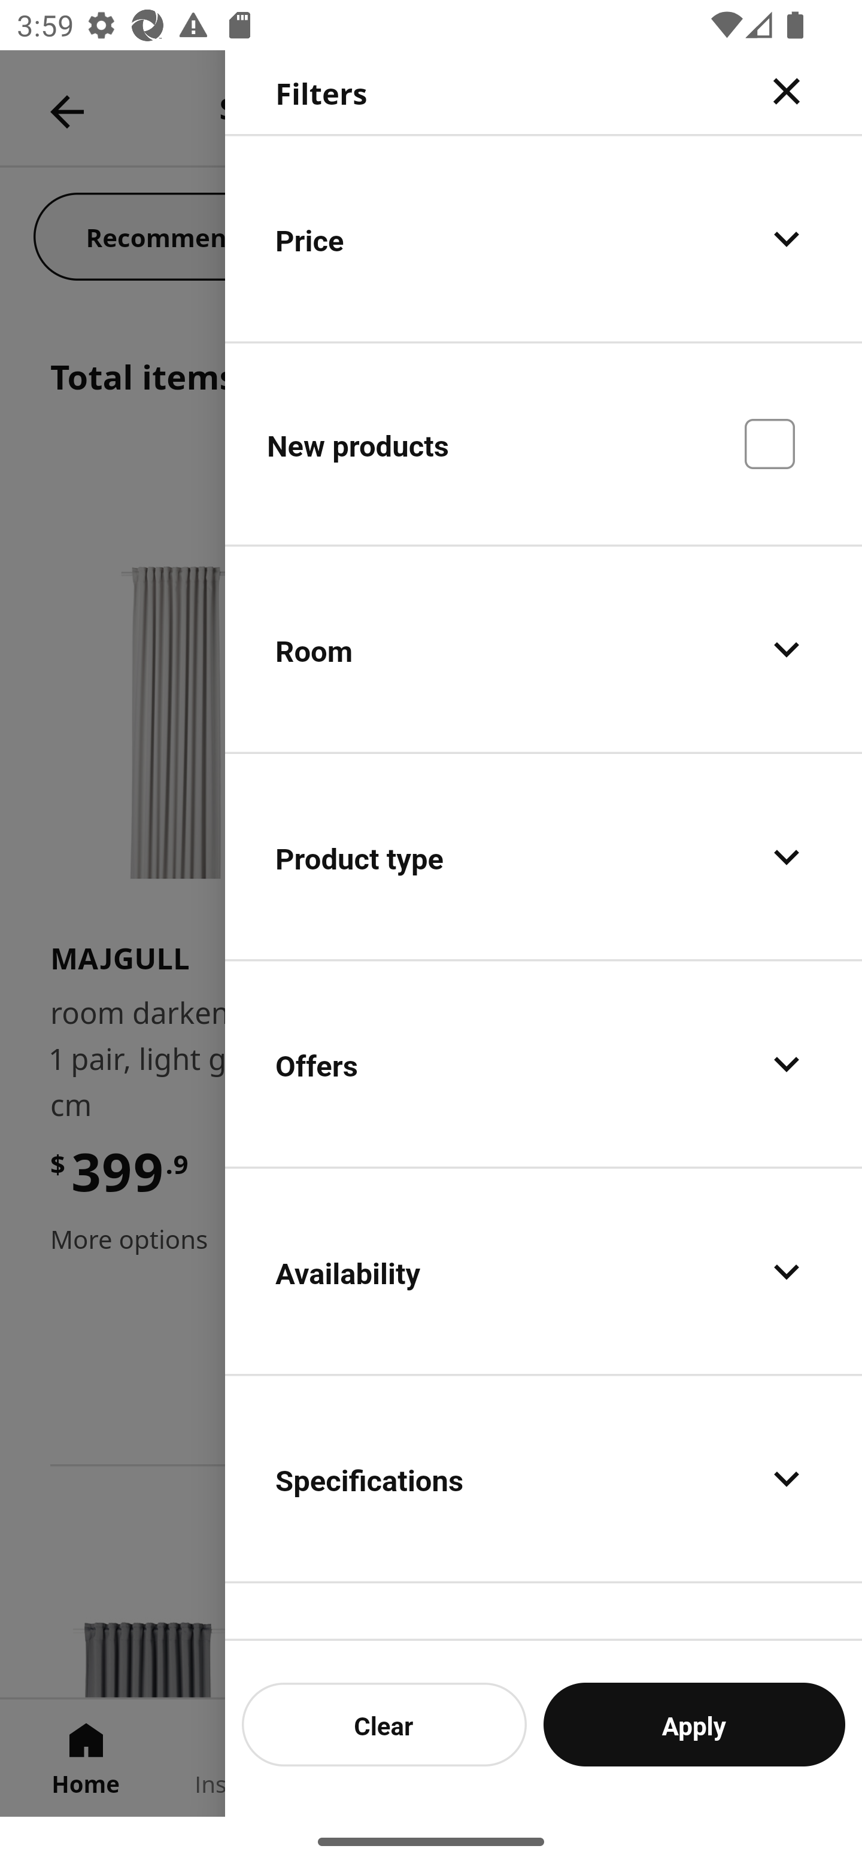  I want to click on Product type, so click(544, 857).